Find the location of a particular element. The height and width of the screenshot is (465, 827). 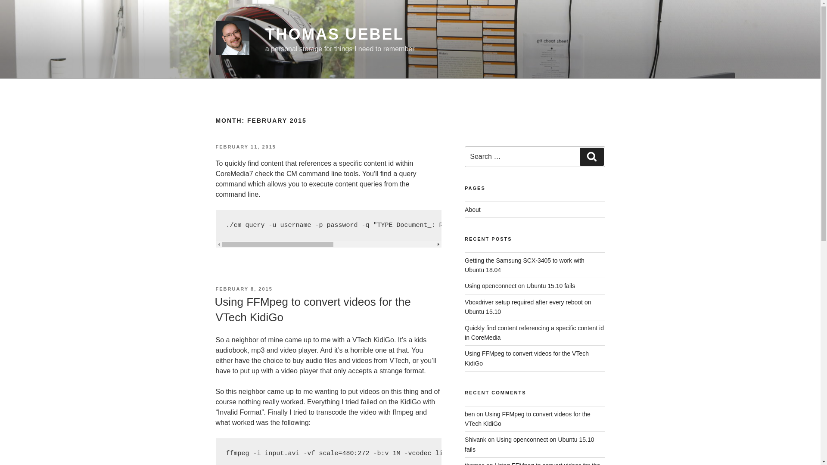

FEBRUARY 8, 2015 is located at coordinates (243, 289).